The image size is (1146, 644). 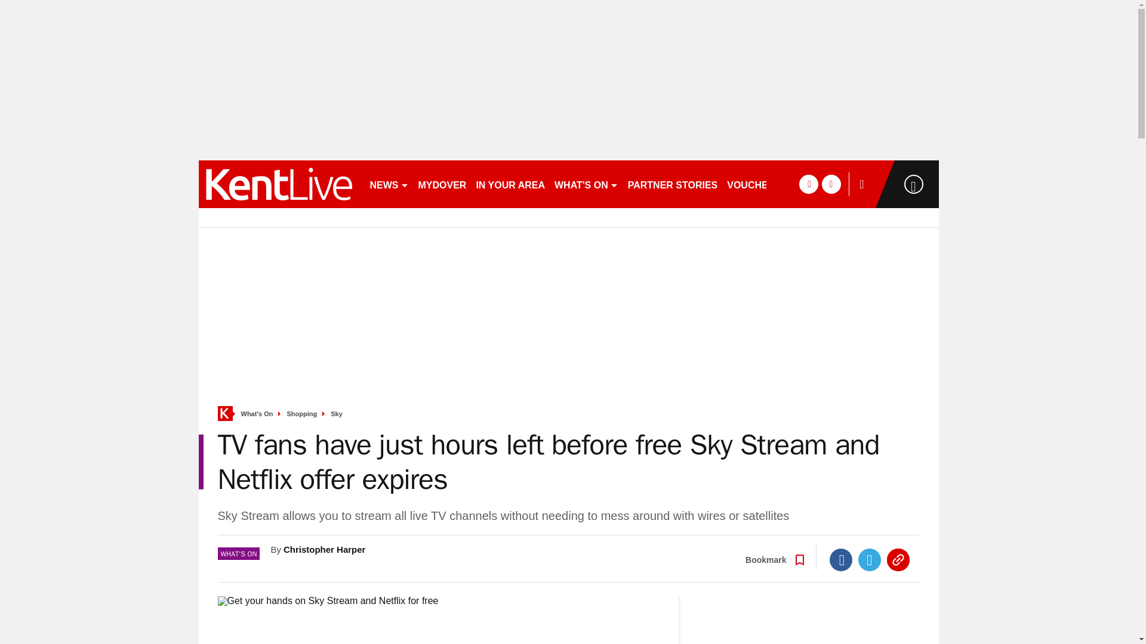 What do you see at coordinates (510, 184) in the screenshot?
I see `IN YOUR AREA` at bounding box center [510, 184].